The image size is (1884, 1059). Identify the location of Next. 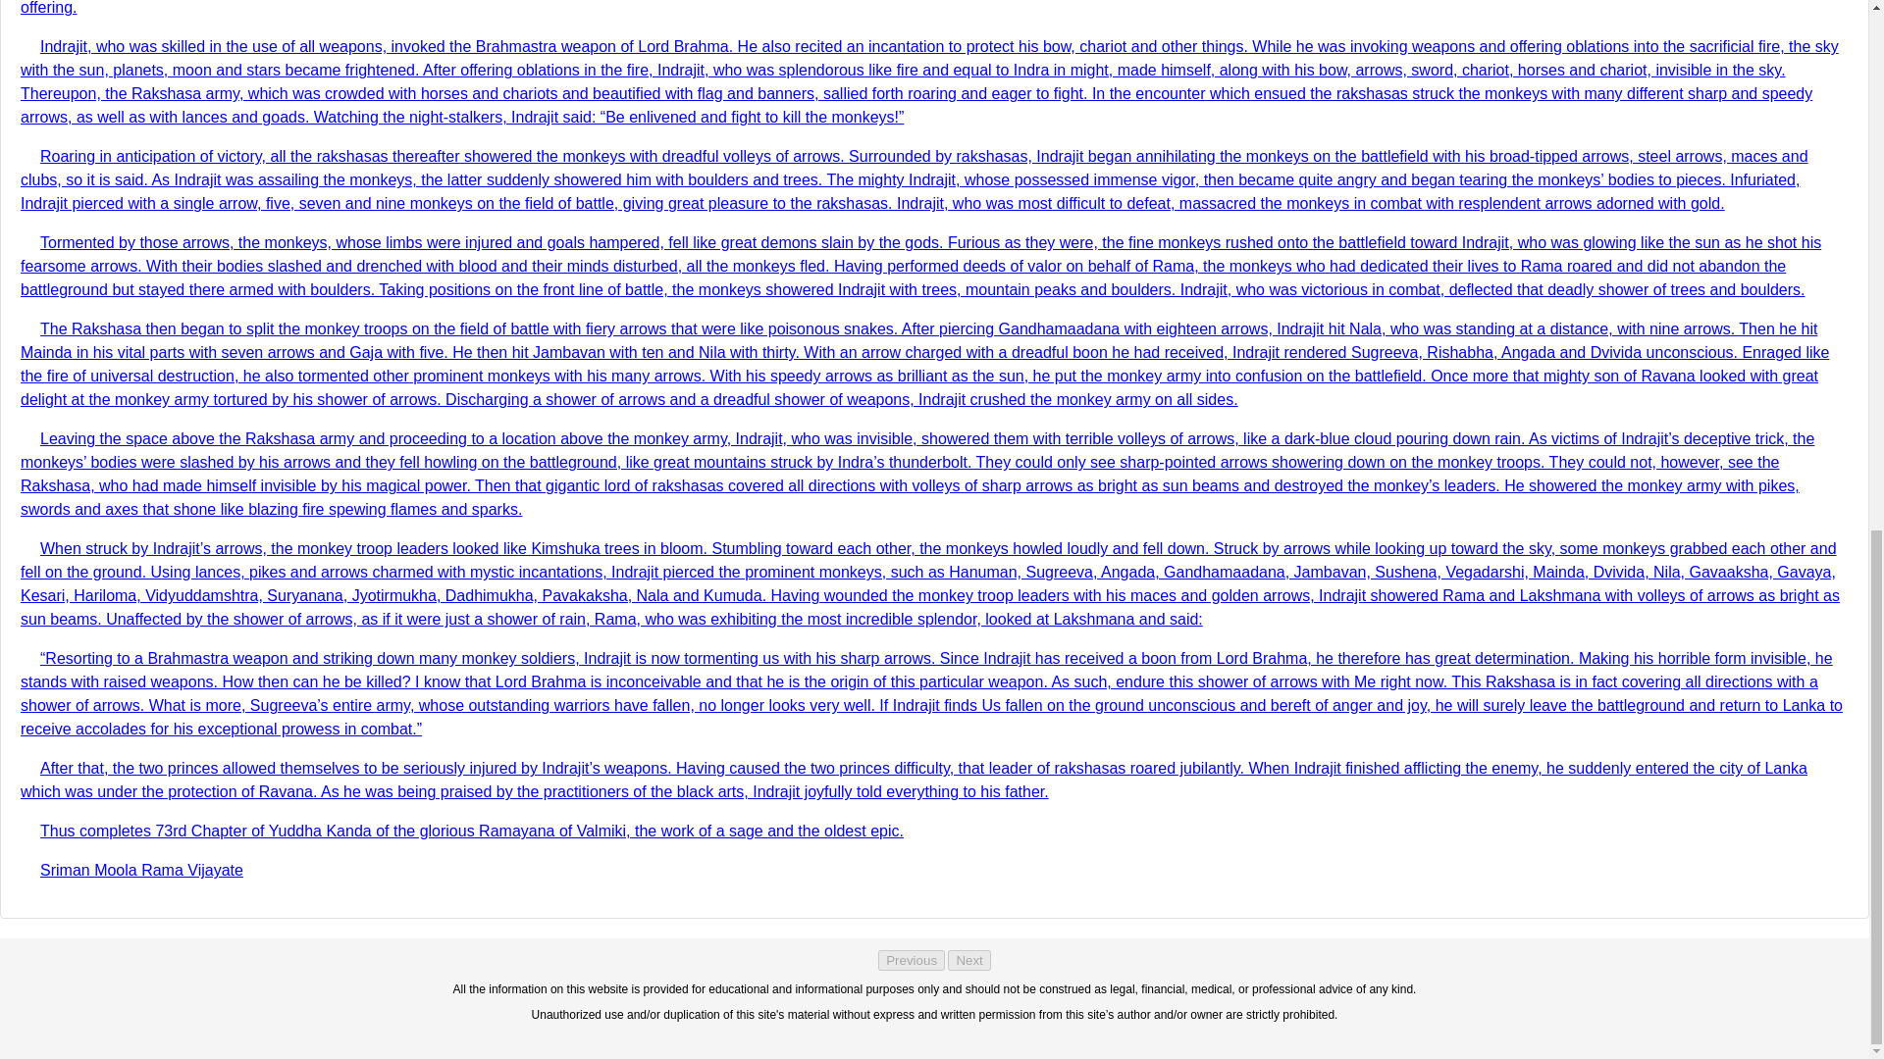
(968, 960).